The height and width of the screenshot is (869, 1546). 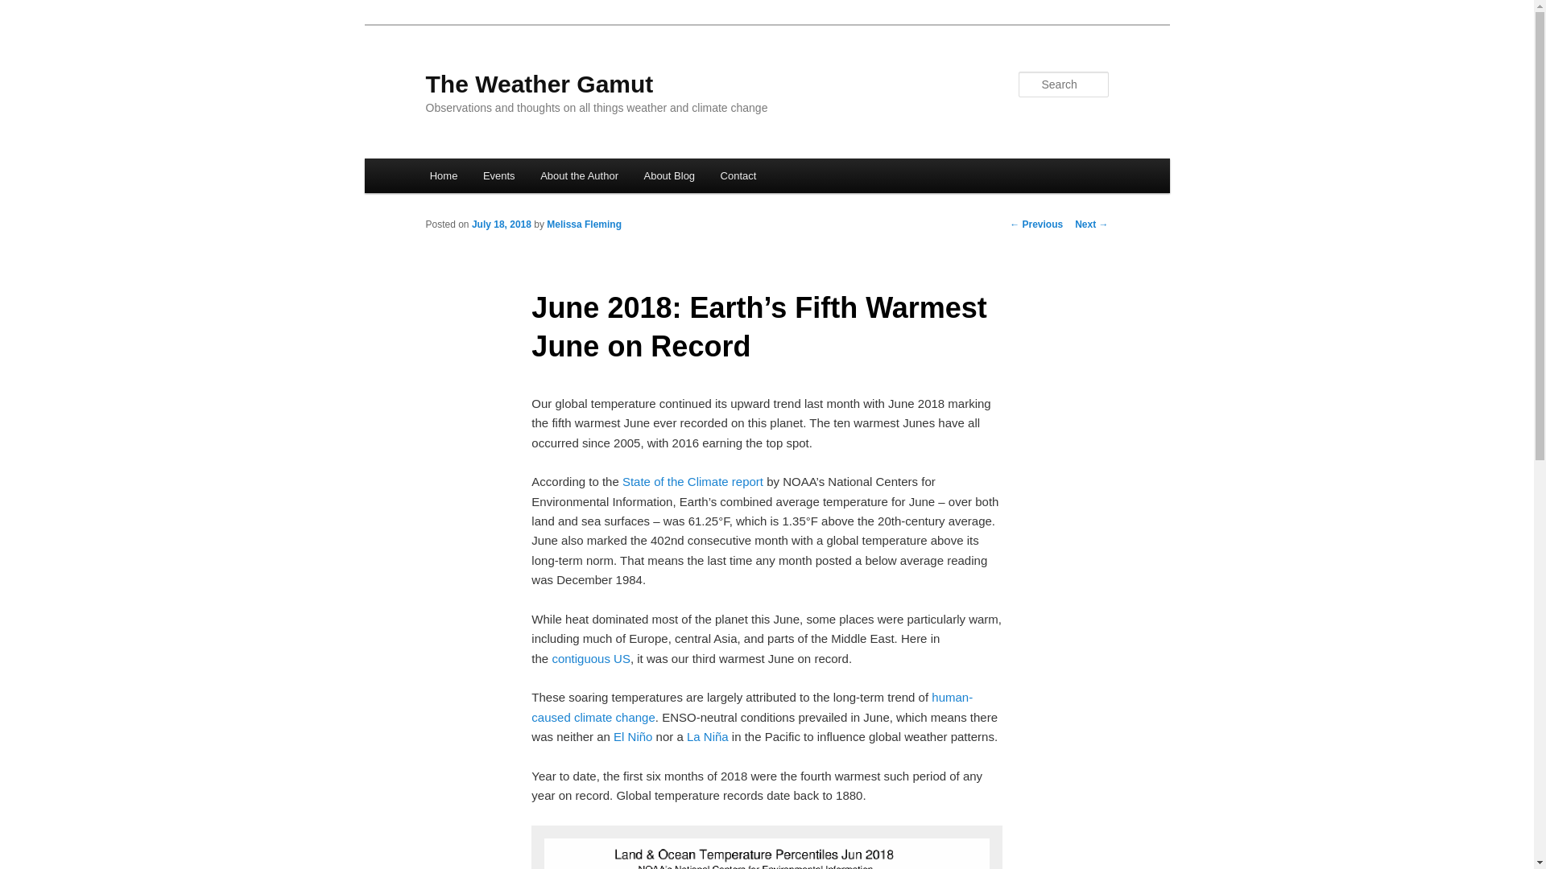 What do you see at coordinates (591, 658) in the screenshot?
I see `contiguous US` at bounding box center [591, 658].